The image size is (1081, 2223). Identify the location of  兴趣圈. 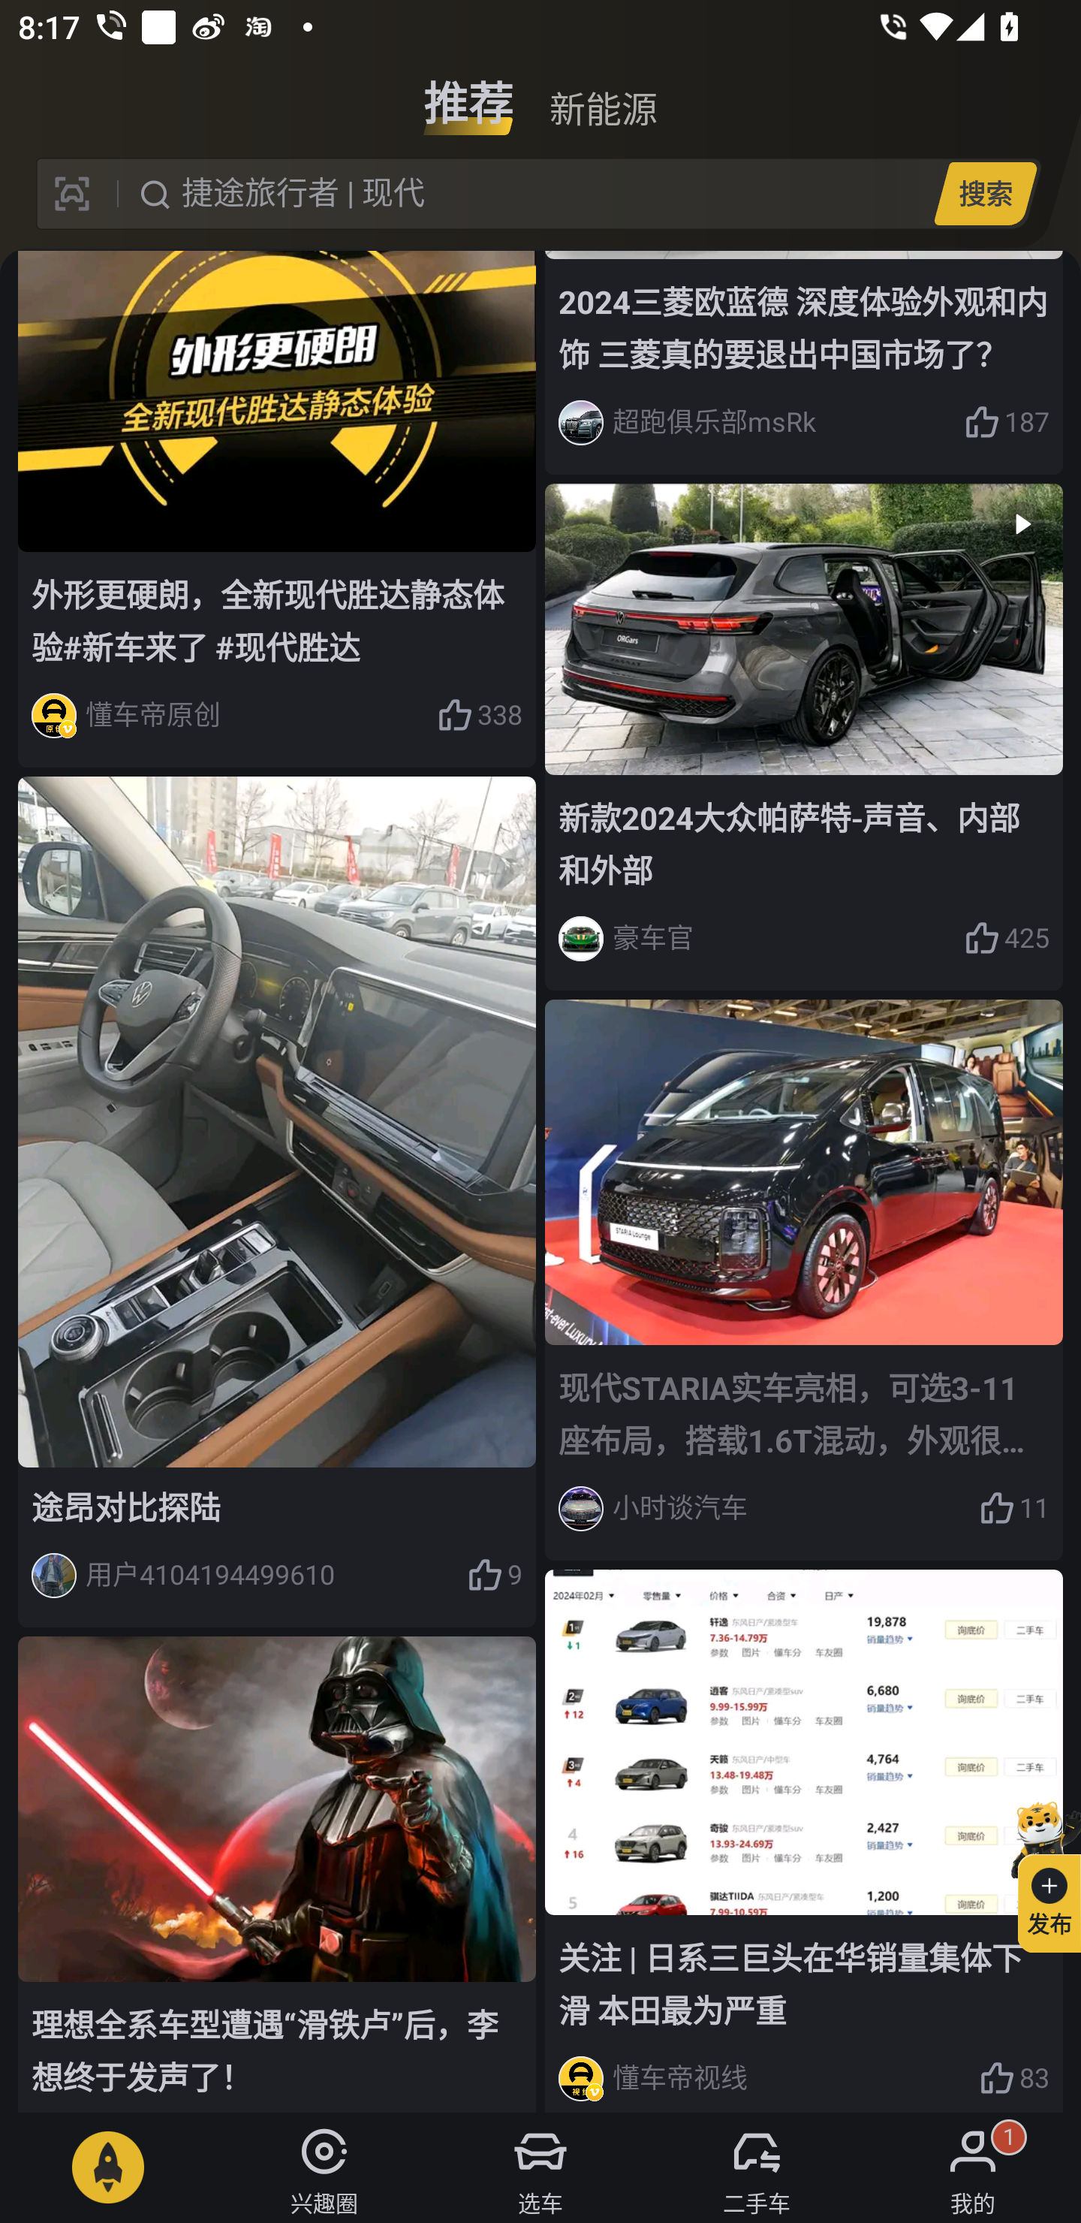
(324, 2167).